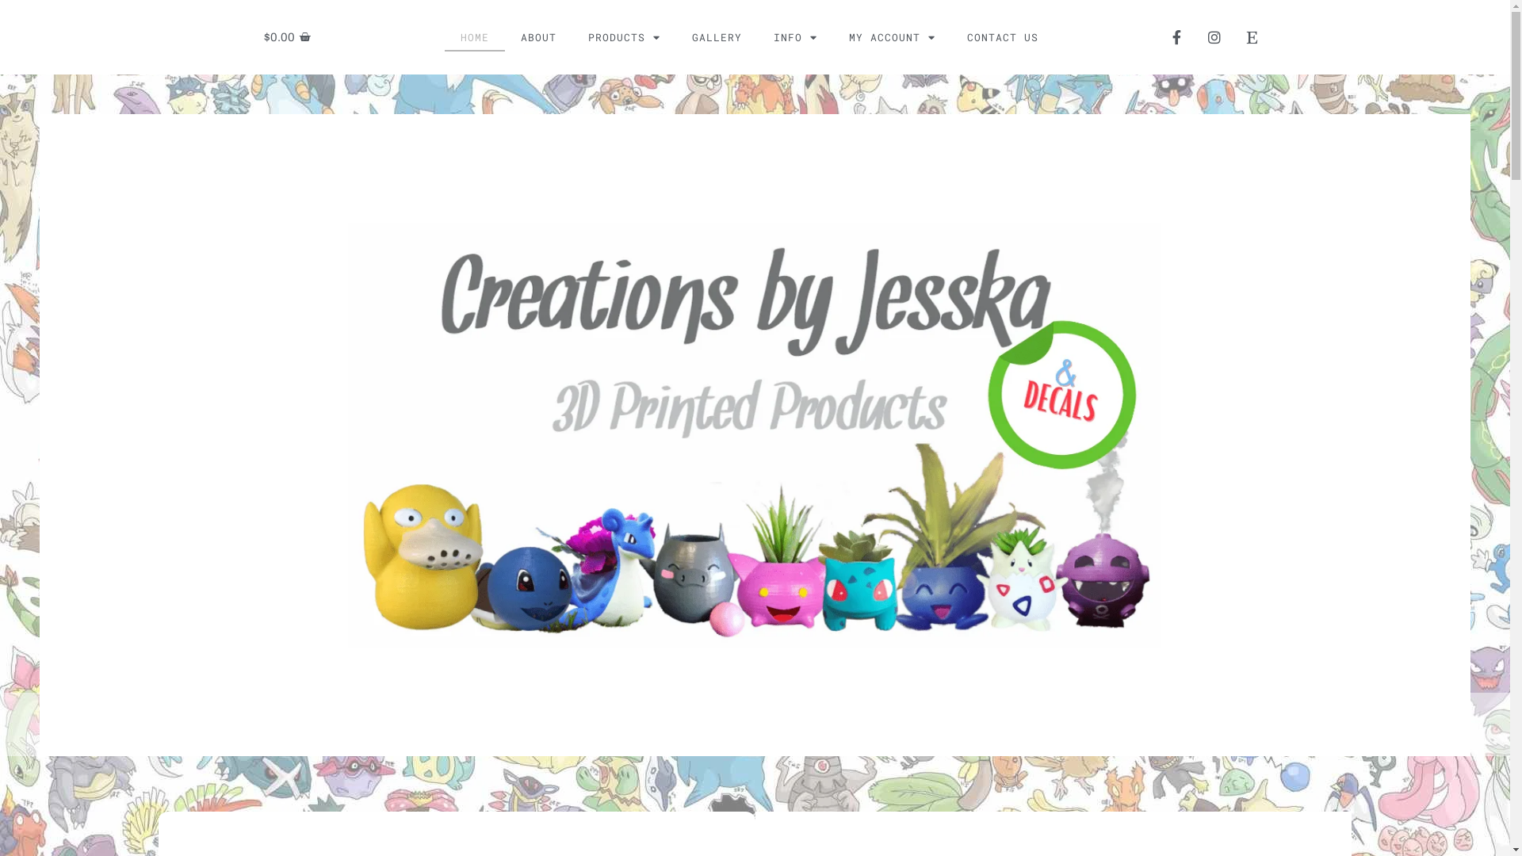  What do you see at coordinates (893, 37) in the screenshot?
I see `MY ACCOUNT` at bounding box center [893, 37].